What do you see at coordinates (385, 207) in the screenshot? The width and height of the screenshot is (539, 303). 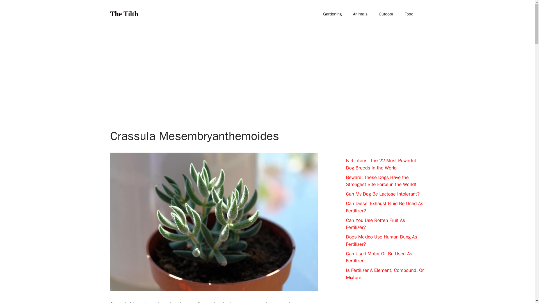 I see `Can Diesel Exhaust Fluid Be Used As Fertilizer?` at bounding box center [385, 207].